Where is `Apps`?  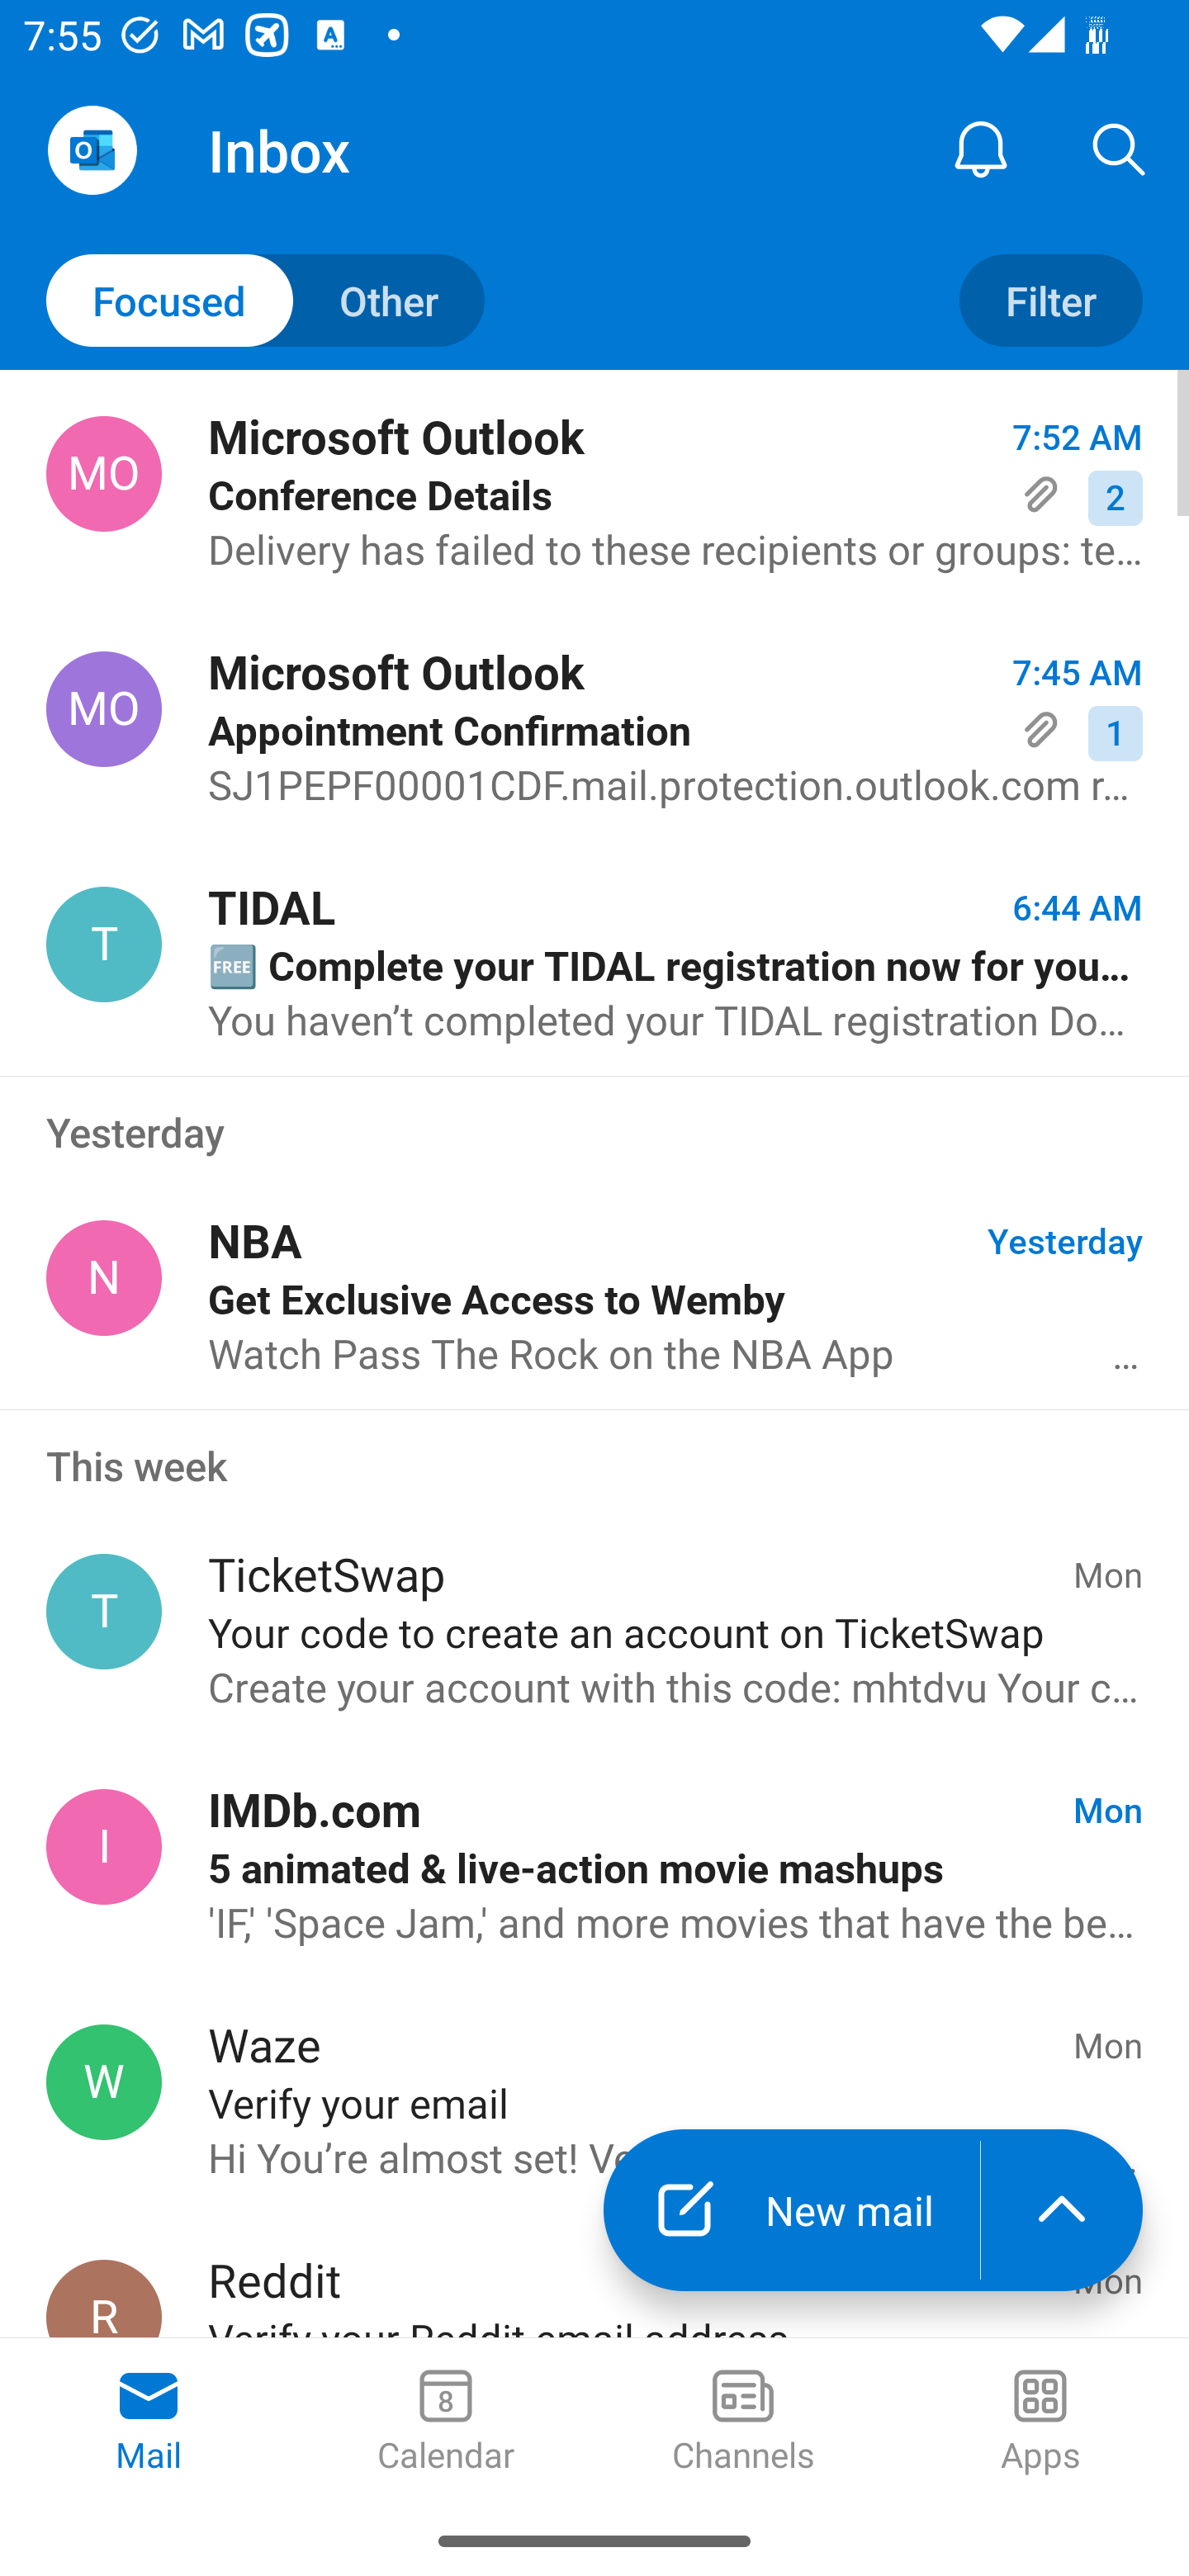
Apps is located at coordinates (1040, 2422).